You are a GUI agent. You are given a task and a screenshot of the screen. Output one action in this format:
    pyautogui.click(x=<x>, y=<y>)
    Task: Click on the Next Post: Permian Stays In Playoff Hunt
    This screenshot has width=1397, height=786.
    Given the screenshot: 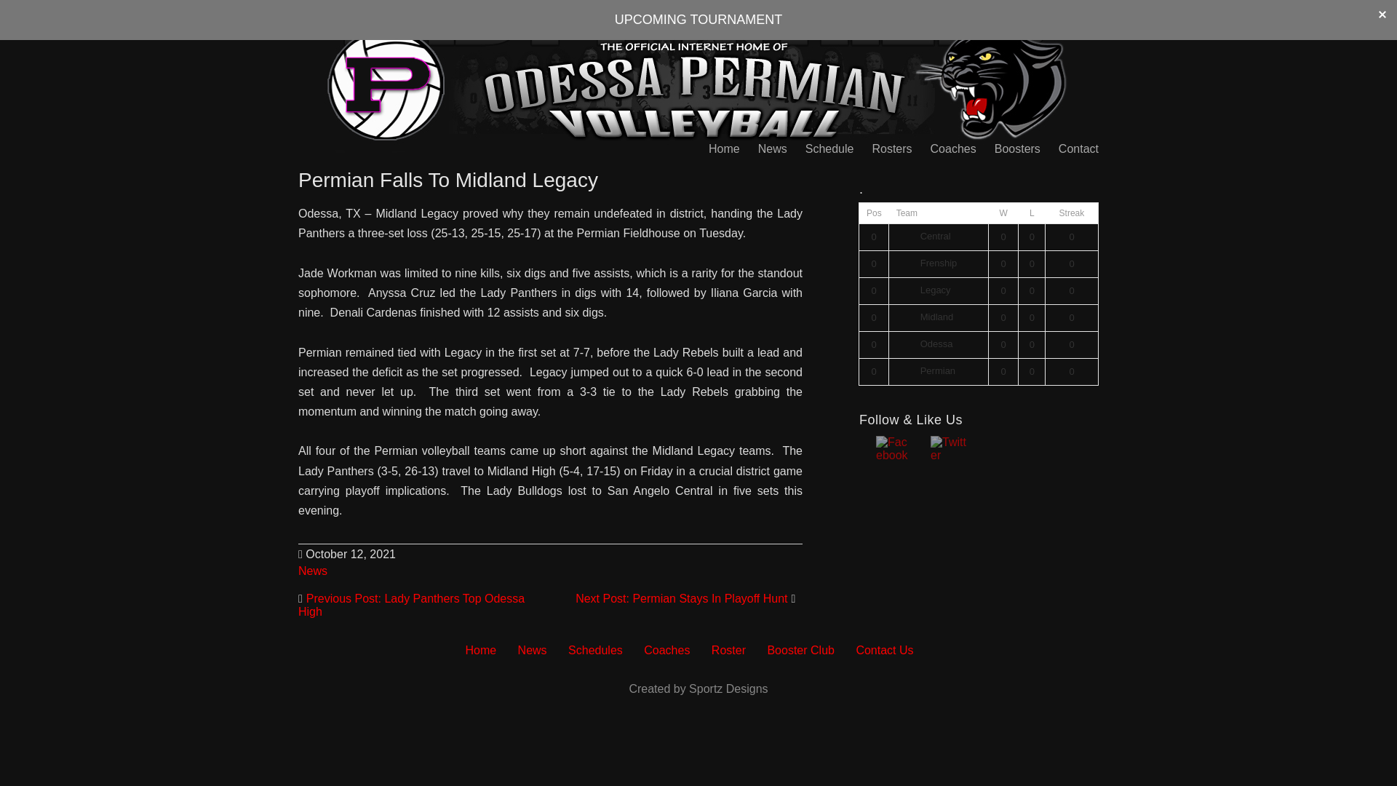 What is the action you would take?
    pyautogui.click(x=681, y=598)
    